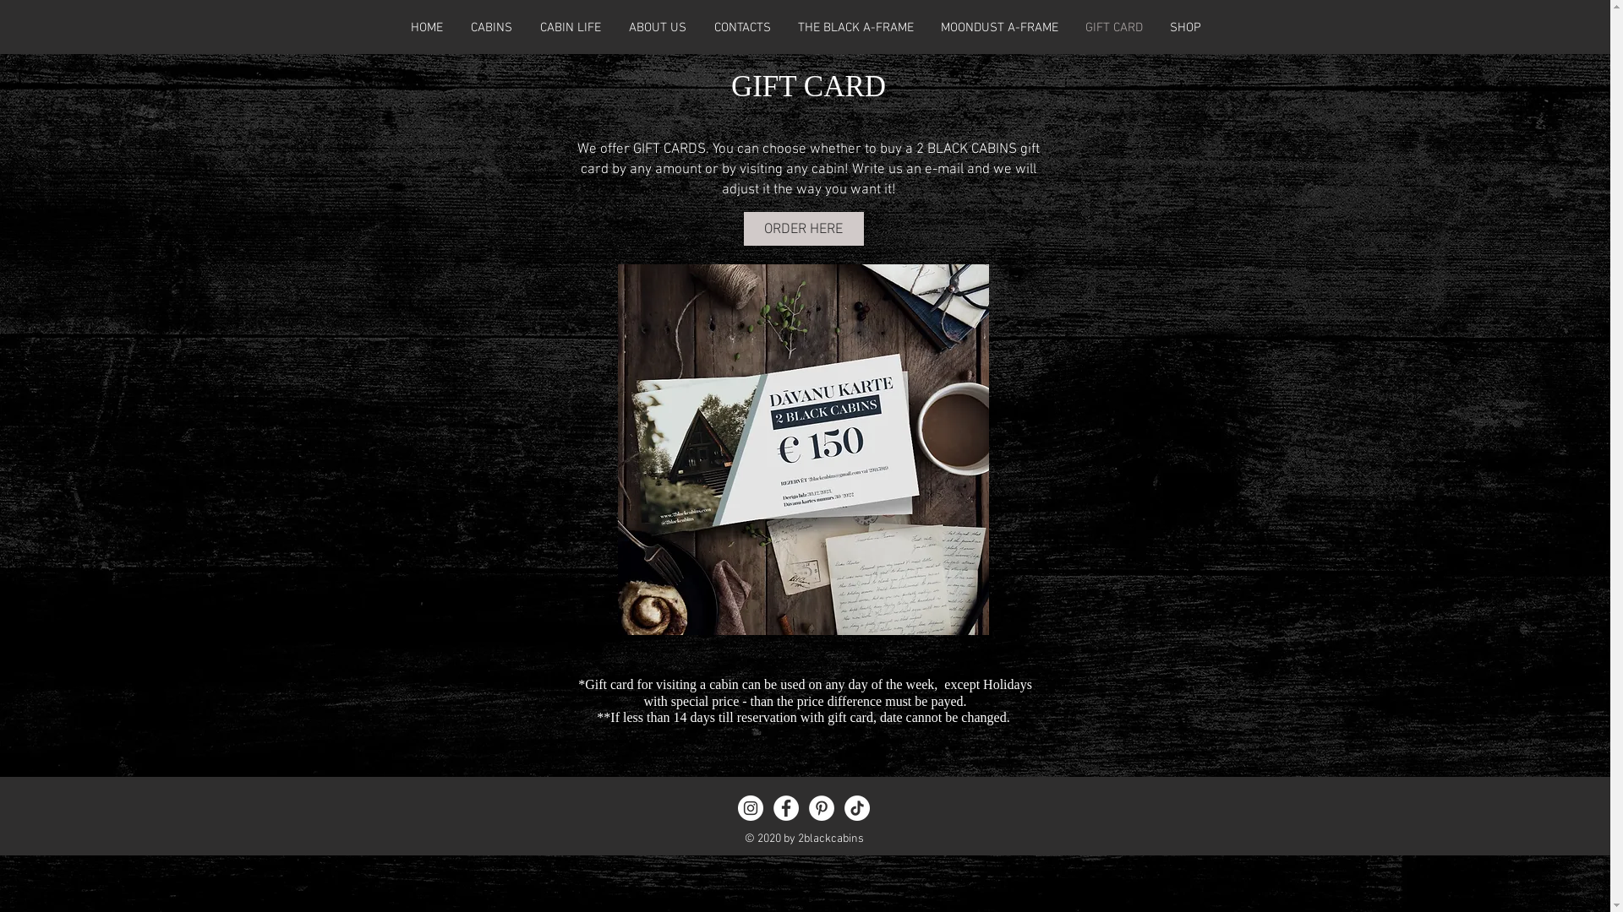  Describe the element at coordinates (1185, 27) in the screenshot. I see `SHOP` at that location.